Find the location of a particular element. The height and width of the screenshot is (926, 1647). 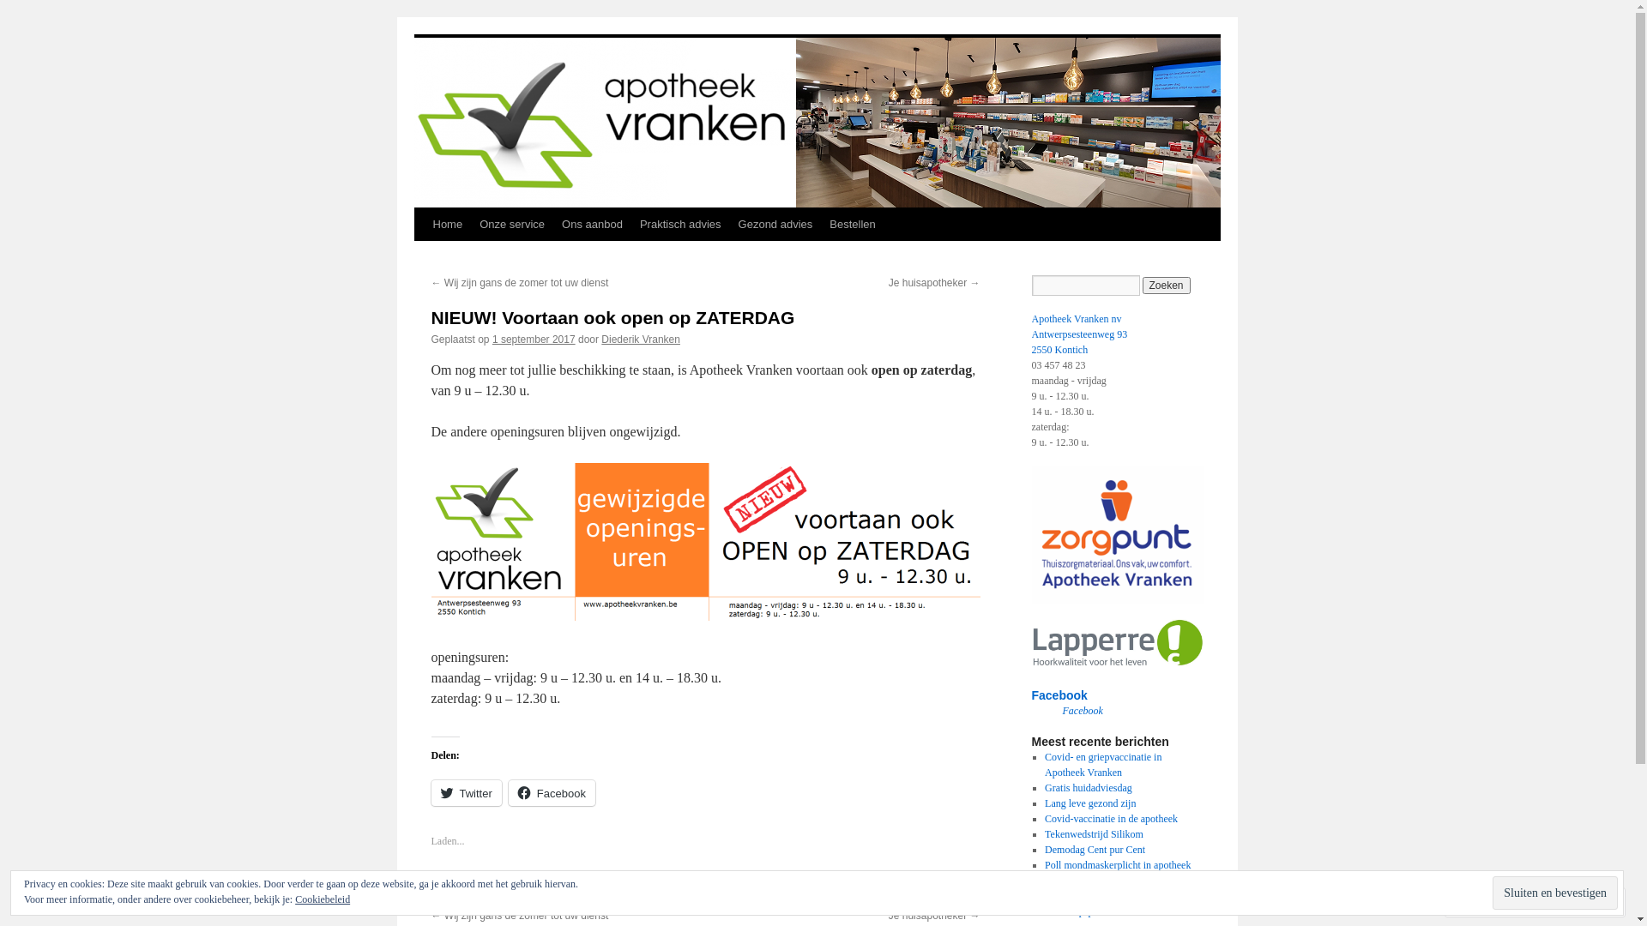

Apotheek Vranken is located at coordinates (526, 50).